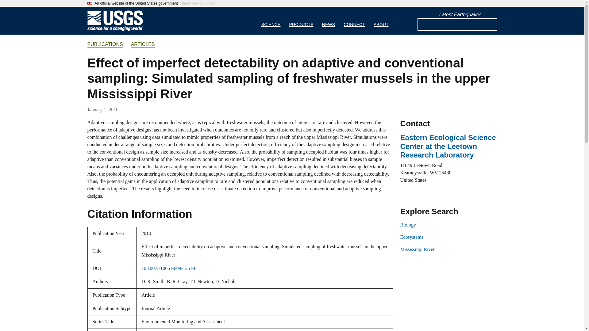 This screenshot has height=331, width=589. What do you see at coordinates (460, 14) in the screenshot?
I see `Latest Earthquakes` at bounding box center [460, 14].